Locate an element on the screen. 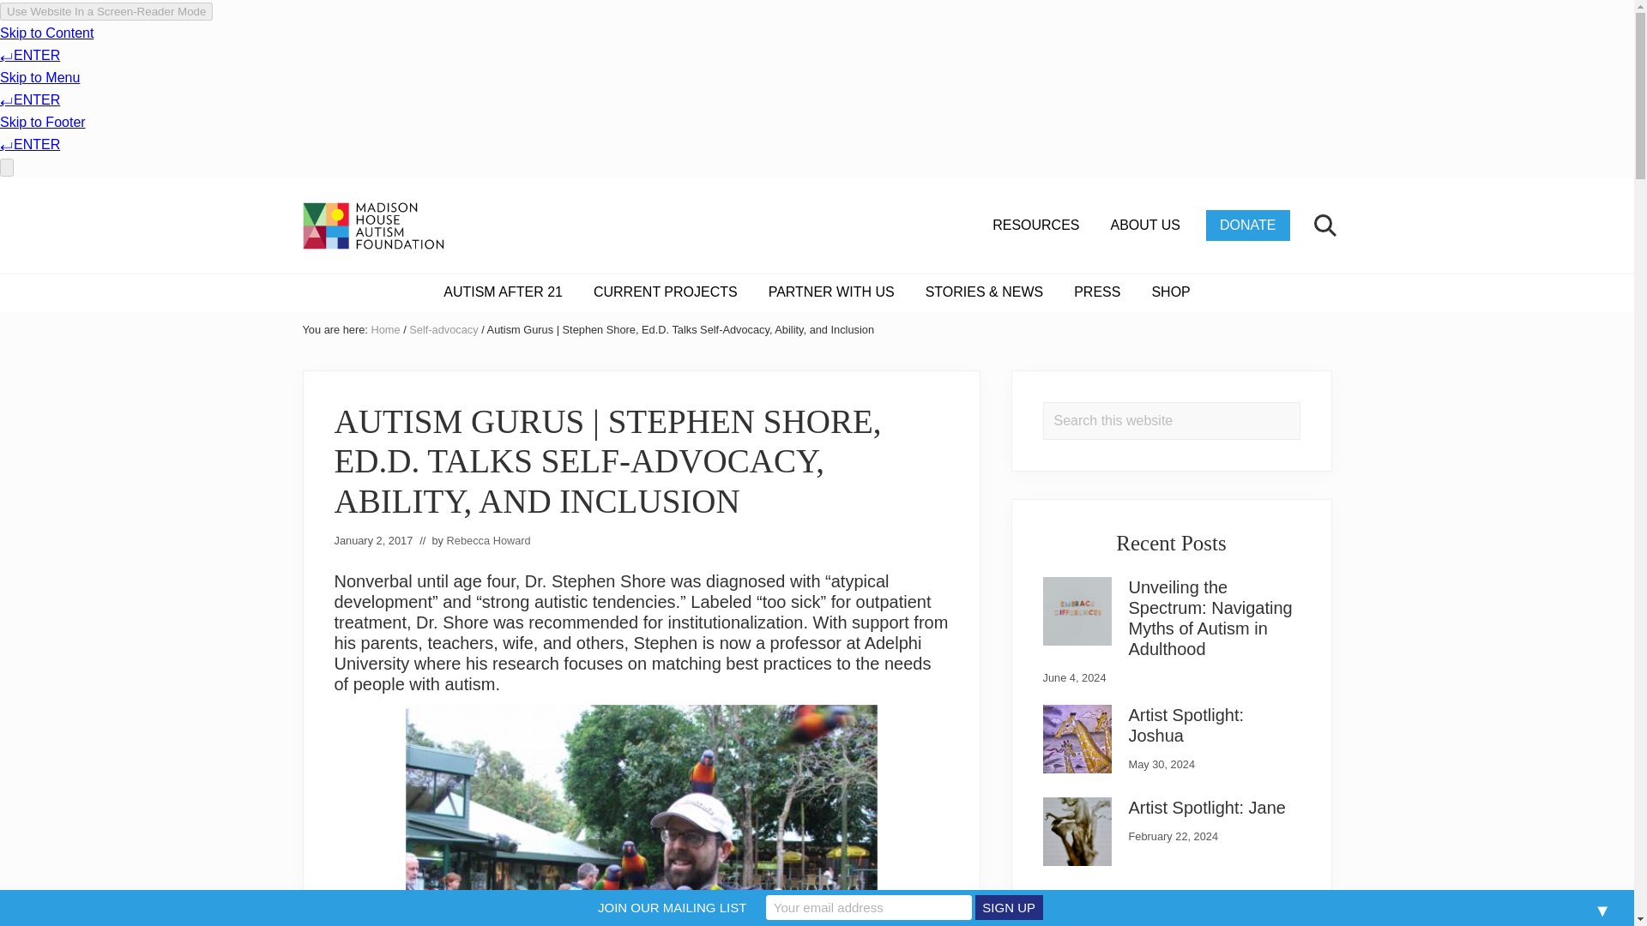  SEARCH is located at coordinates (1323, 225).